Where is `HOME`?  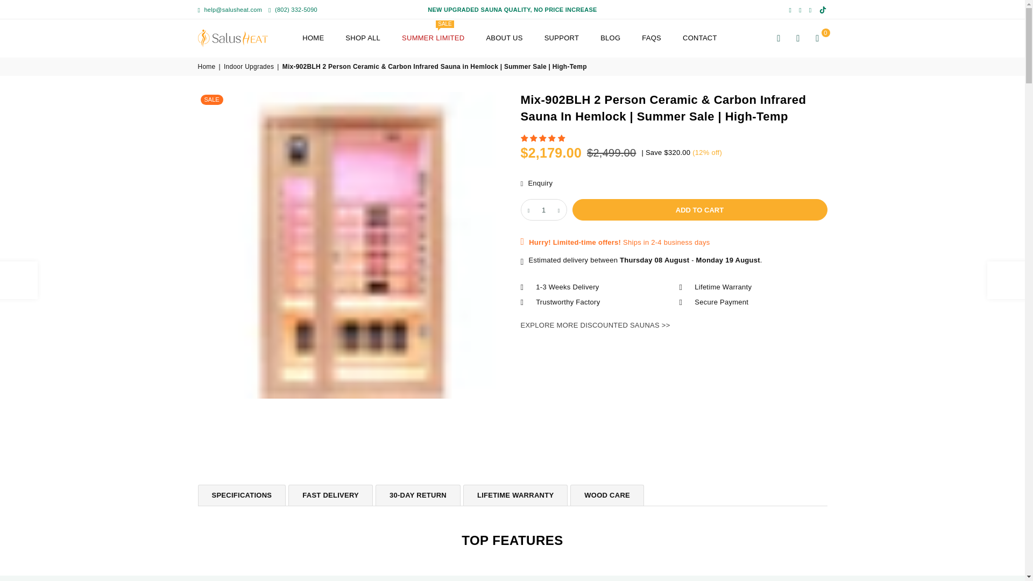 HOME is located at coordinates (313, 39).